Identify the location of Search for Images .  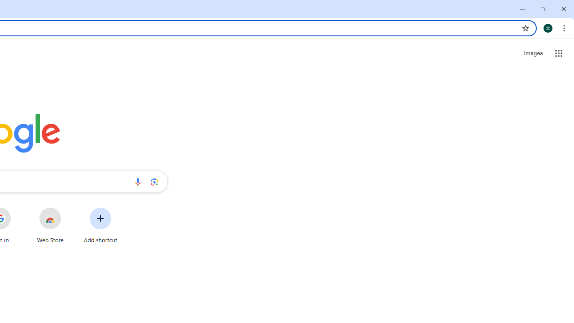
(533, 53).